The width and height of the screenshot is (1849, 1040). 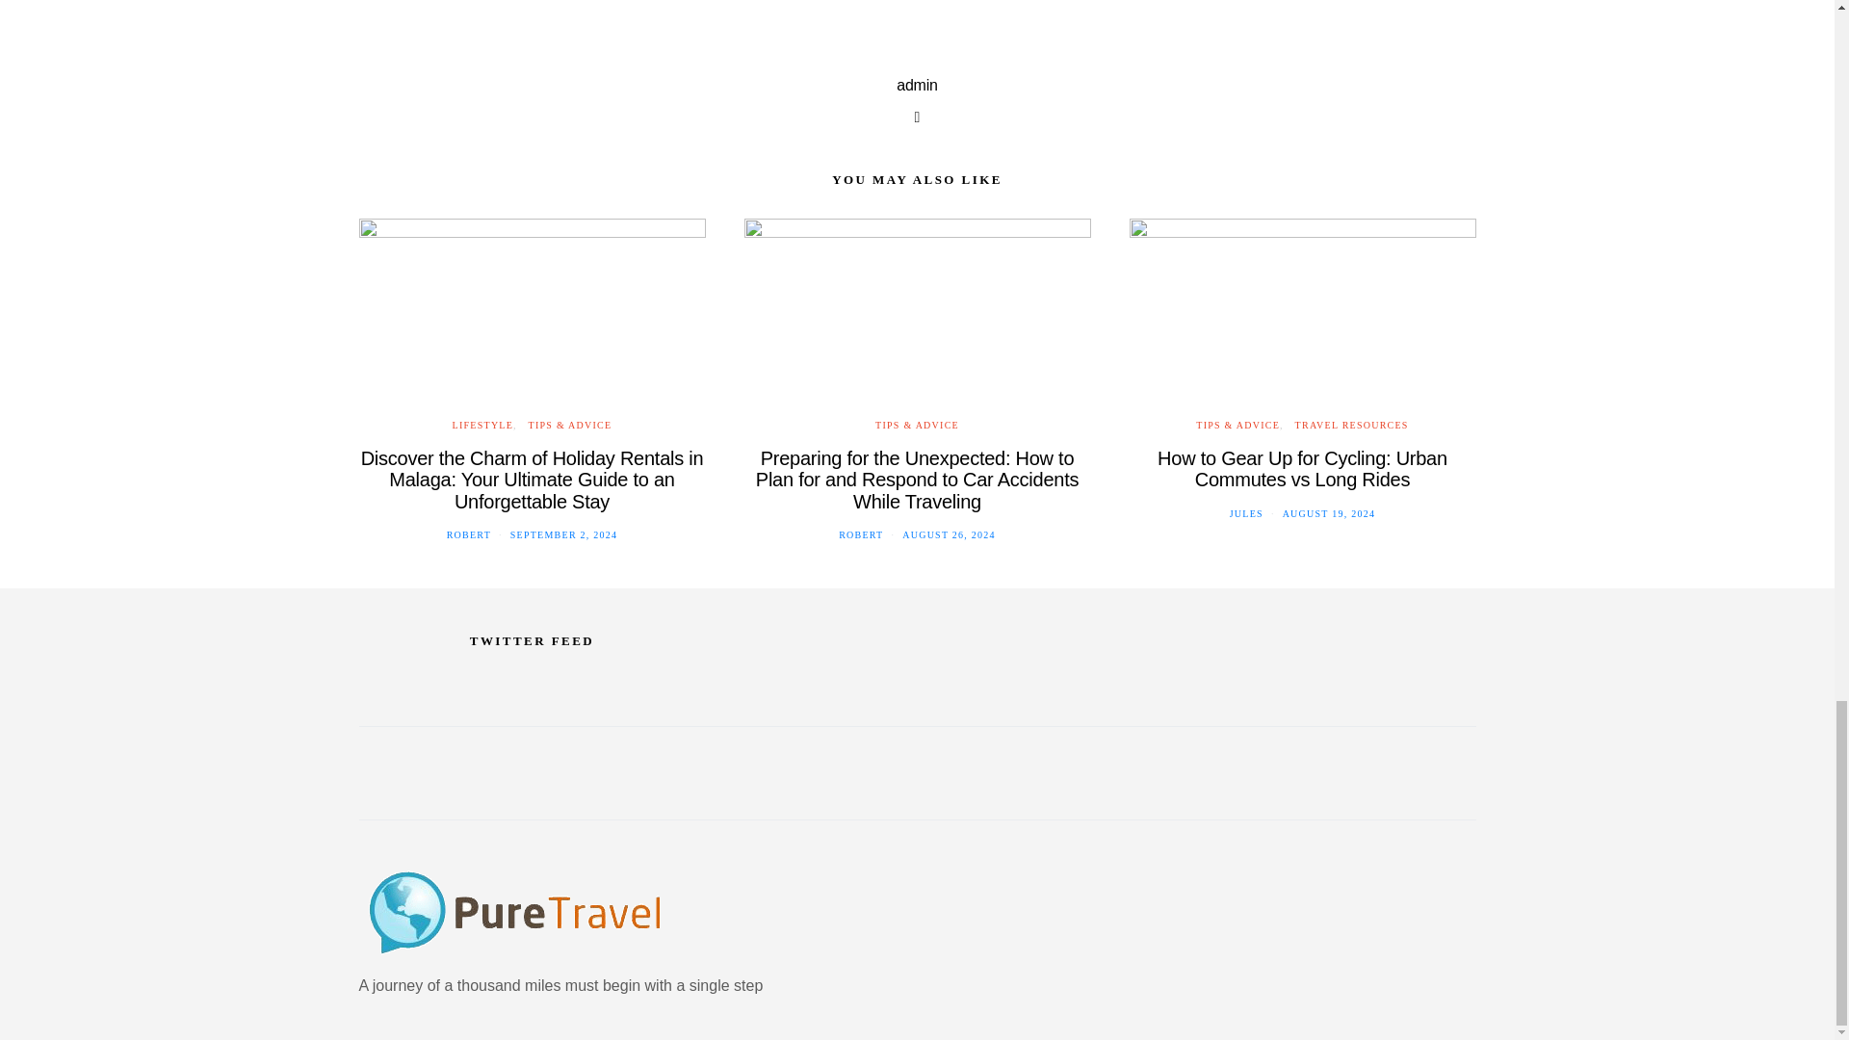 I want to click on View all posts by Robert, so click(x=861, y=533).